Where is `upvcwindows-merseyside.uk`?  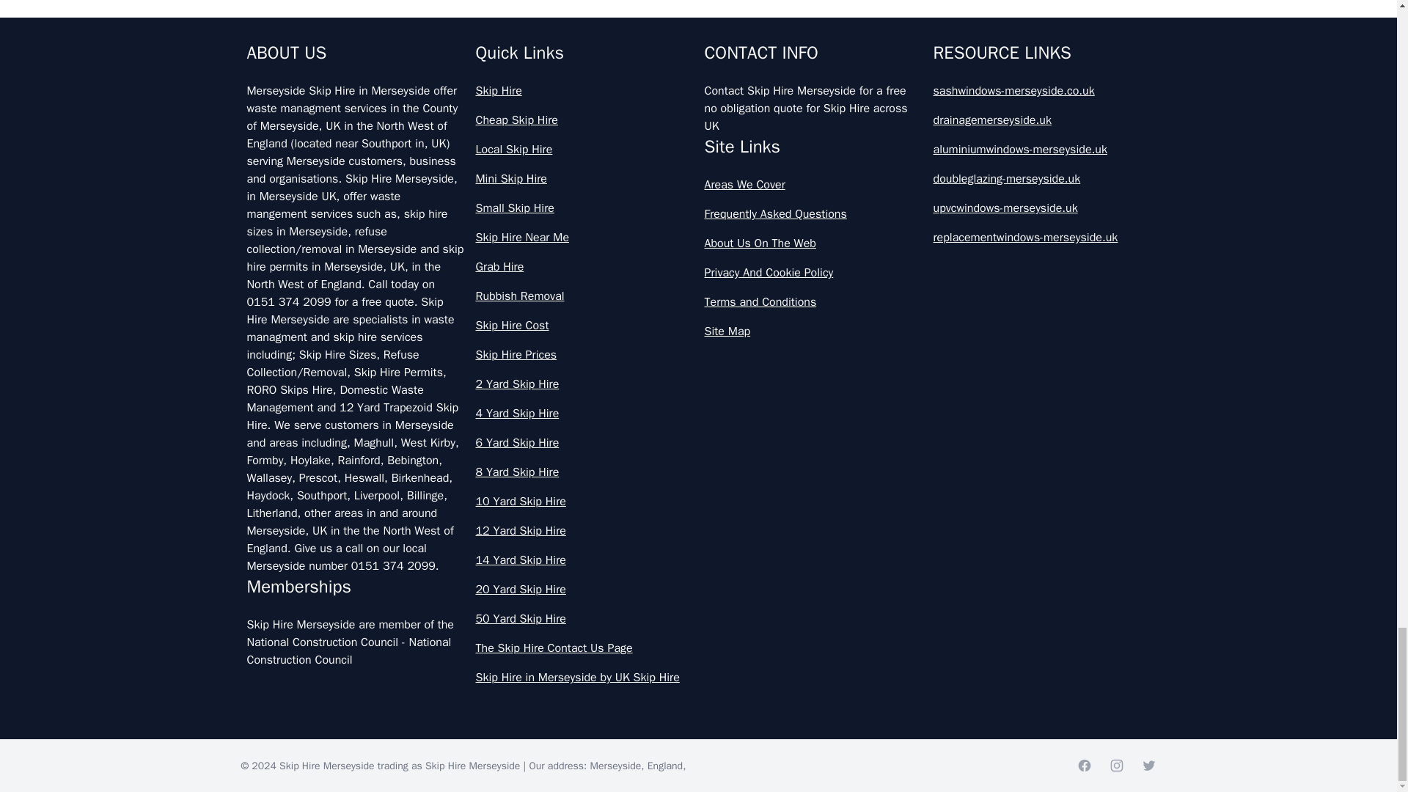
upvcwindows-merseyside.uk is located at coordinates (1041, 208).